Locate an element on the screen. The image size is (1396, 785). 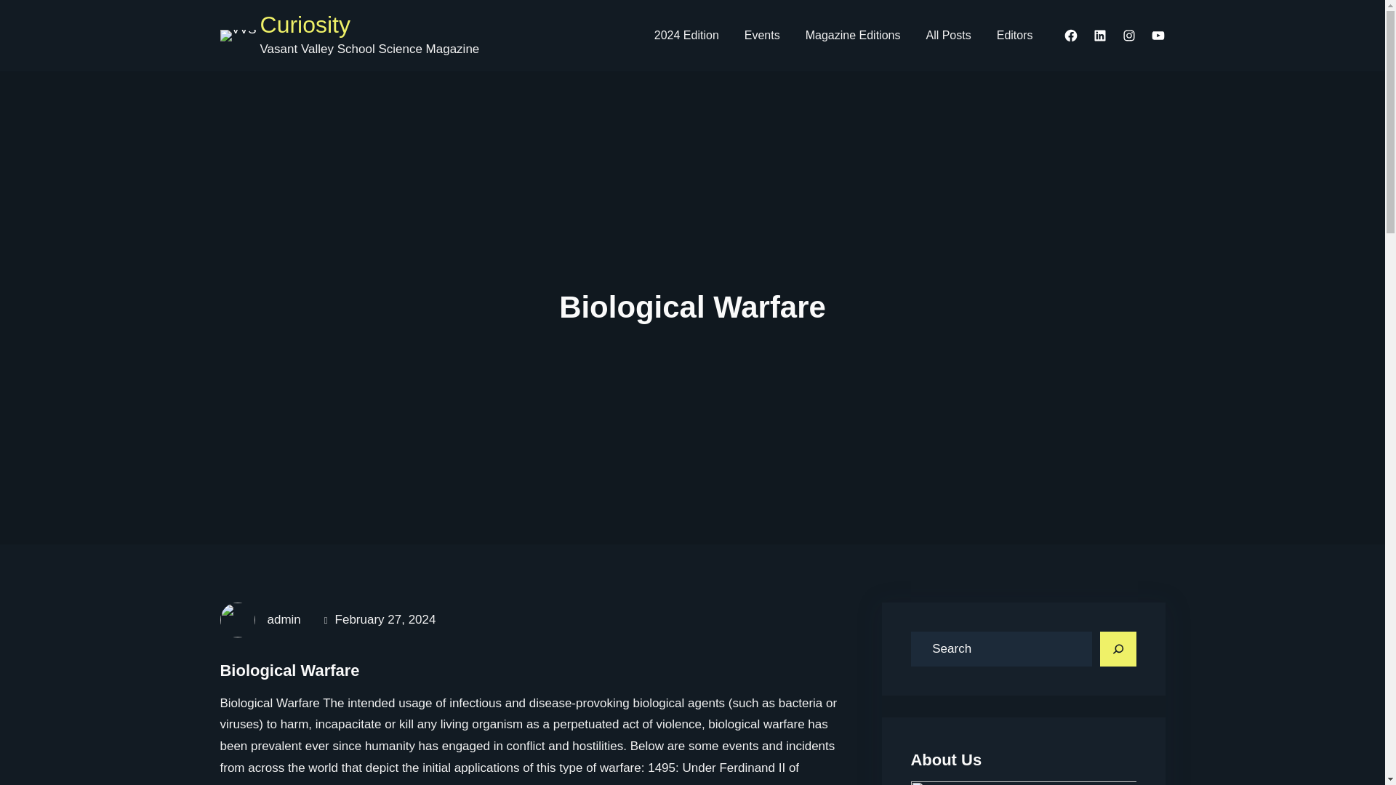
Facebook is located at coordinates (1070, 35).